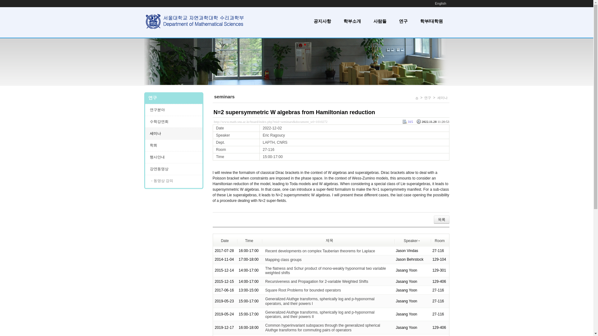 This screenshot has width=598, height=336. I want to click on Speaker, so click(412, 240).